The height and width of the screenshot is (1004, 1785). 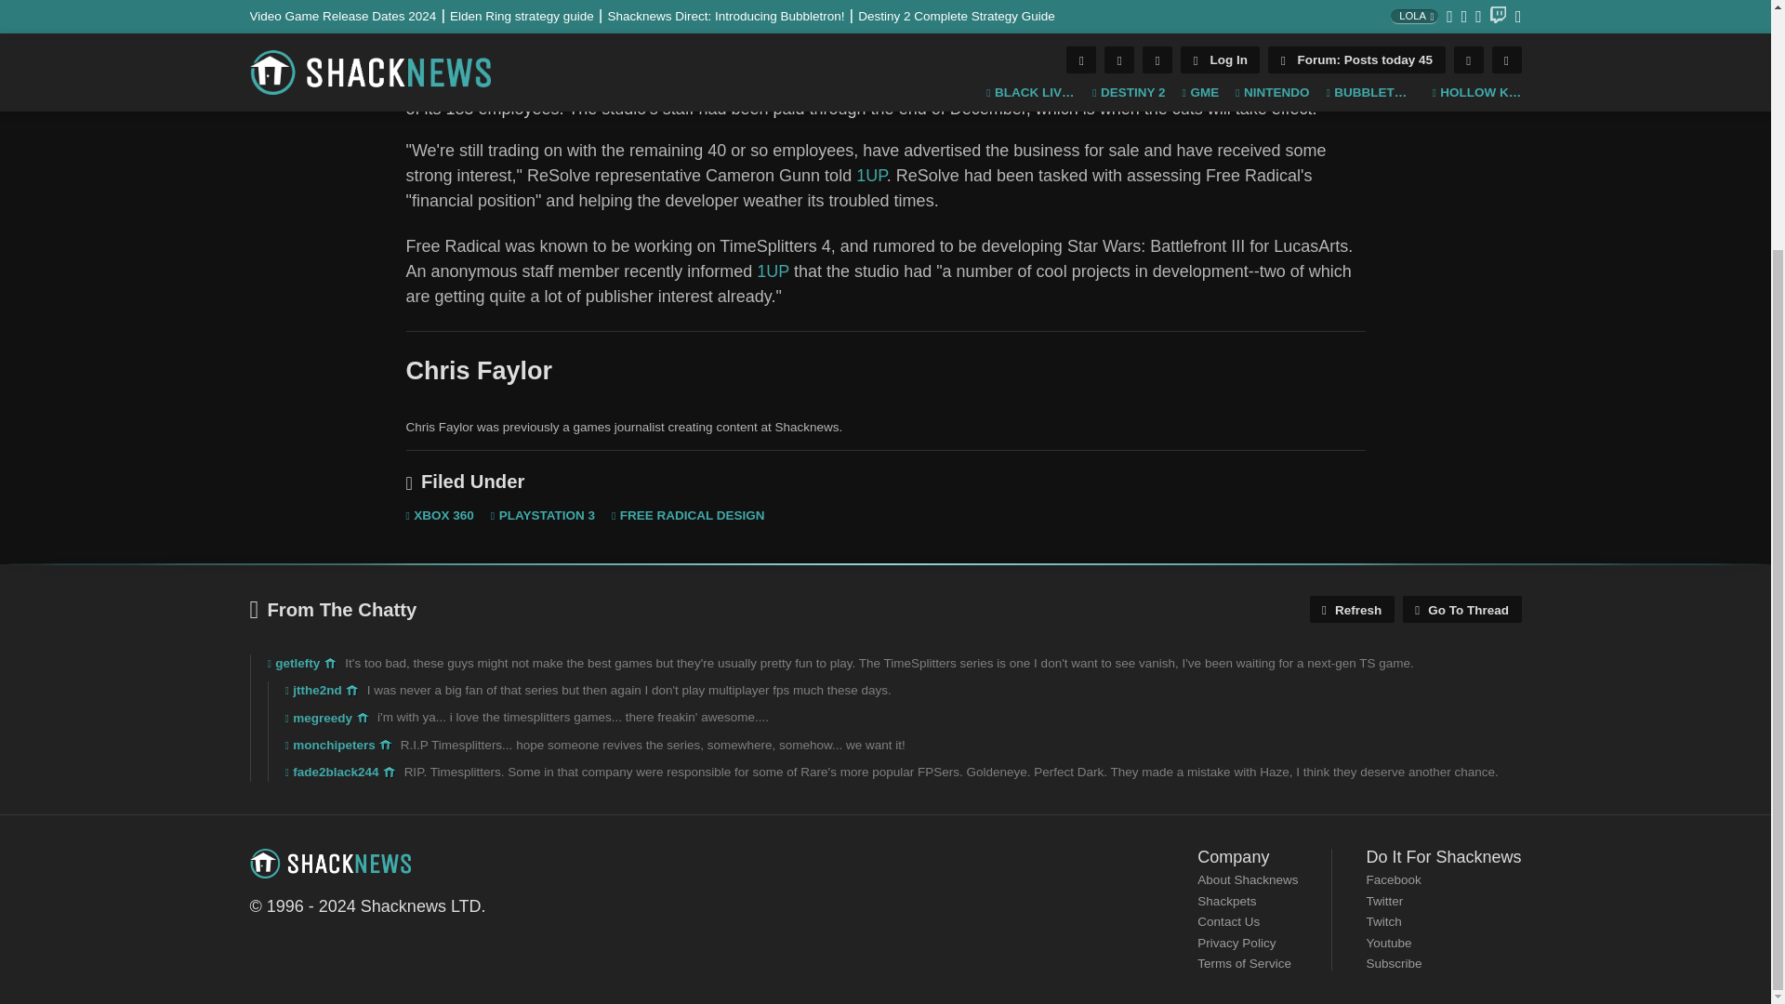 I want to click on 21, so click(x=751, y=20).